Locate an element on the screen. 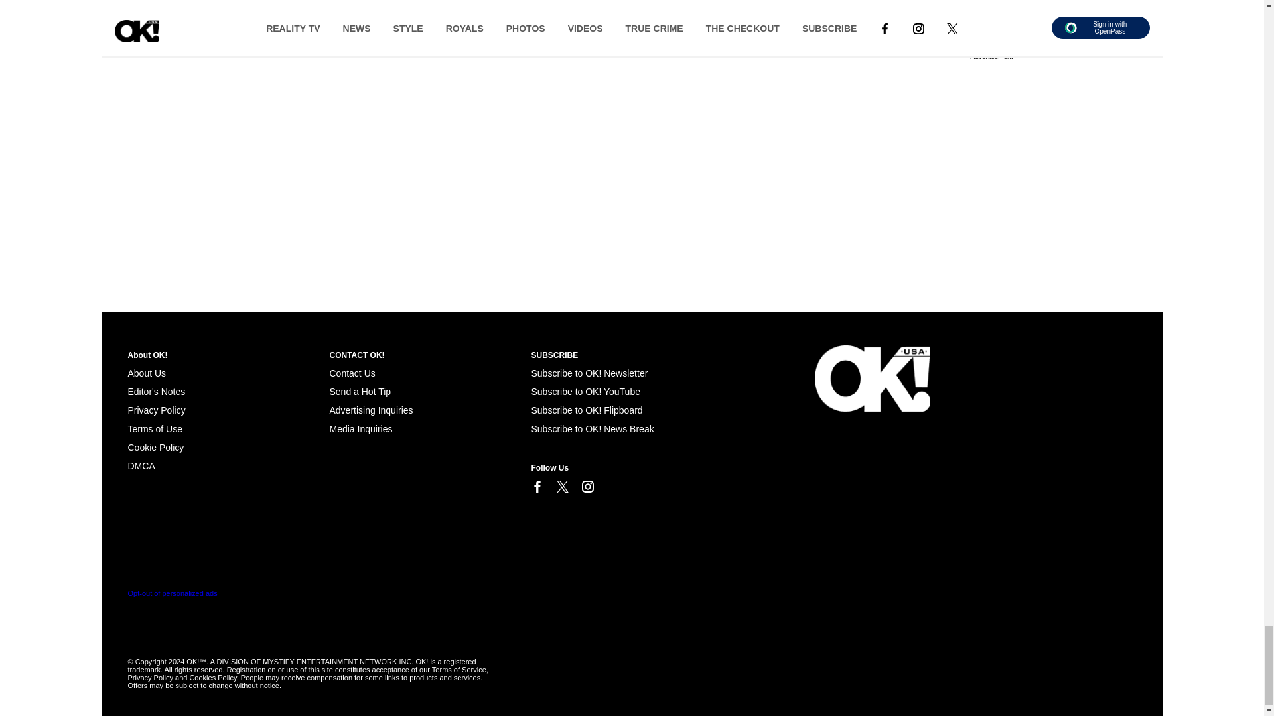  Terms of Use is located at coordinates (155, 428).